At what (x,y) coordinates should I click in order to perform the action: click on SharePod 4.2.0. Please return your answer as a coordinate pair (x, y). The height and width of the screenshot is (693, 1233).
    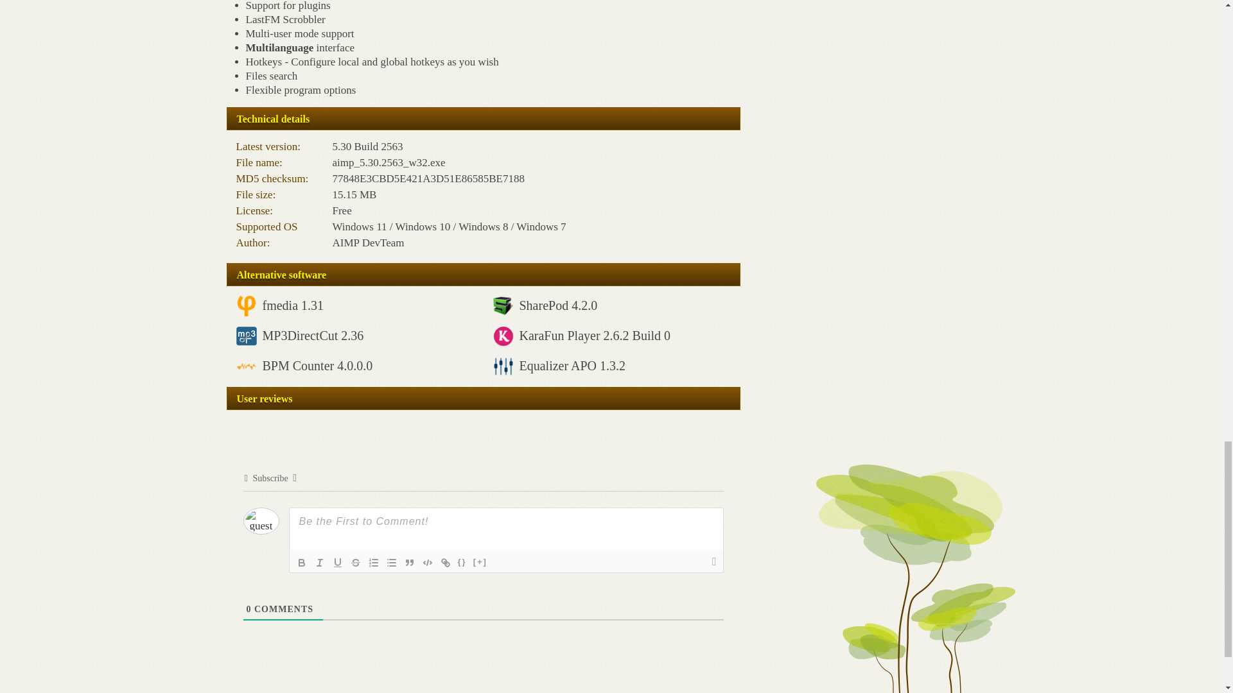
    Looking at the image, I should click on (557, 305).